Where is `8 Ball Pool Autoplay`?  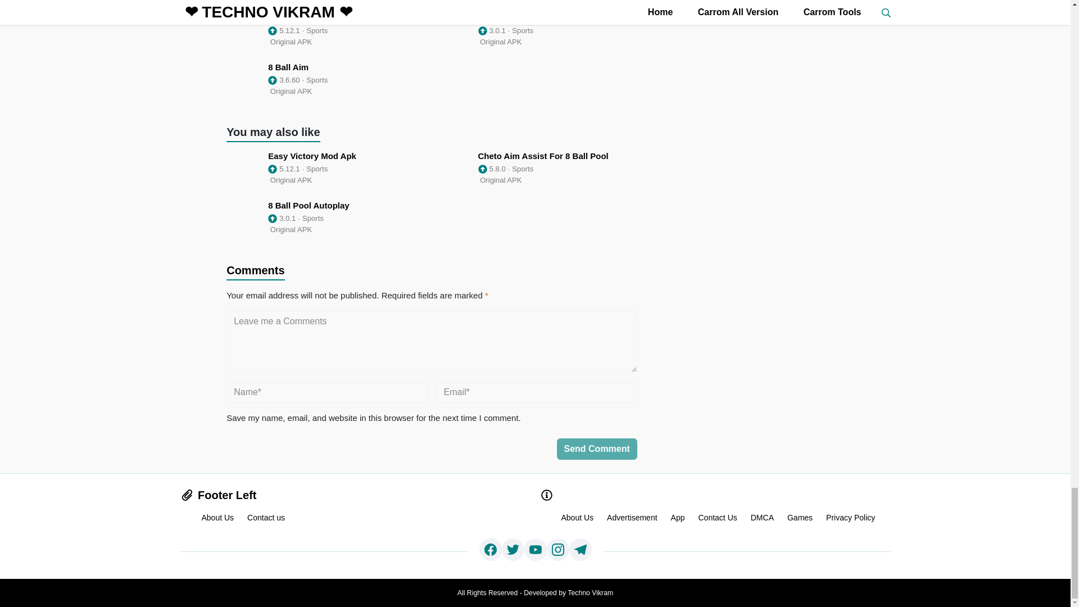 8 Ball Pool Autoplay is located at coordinates (537, 30).